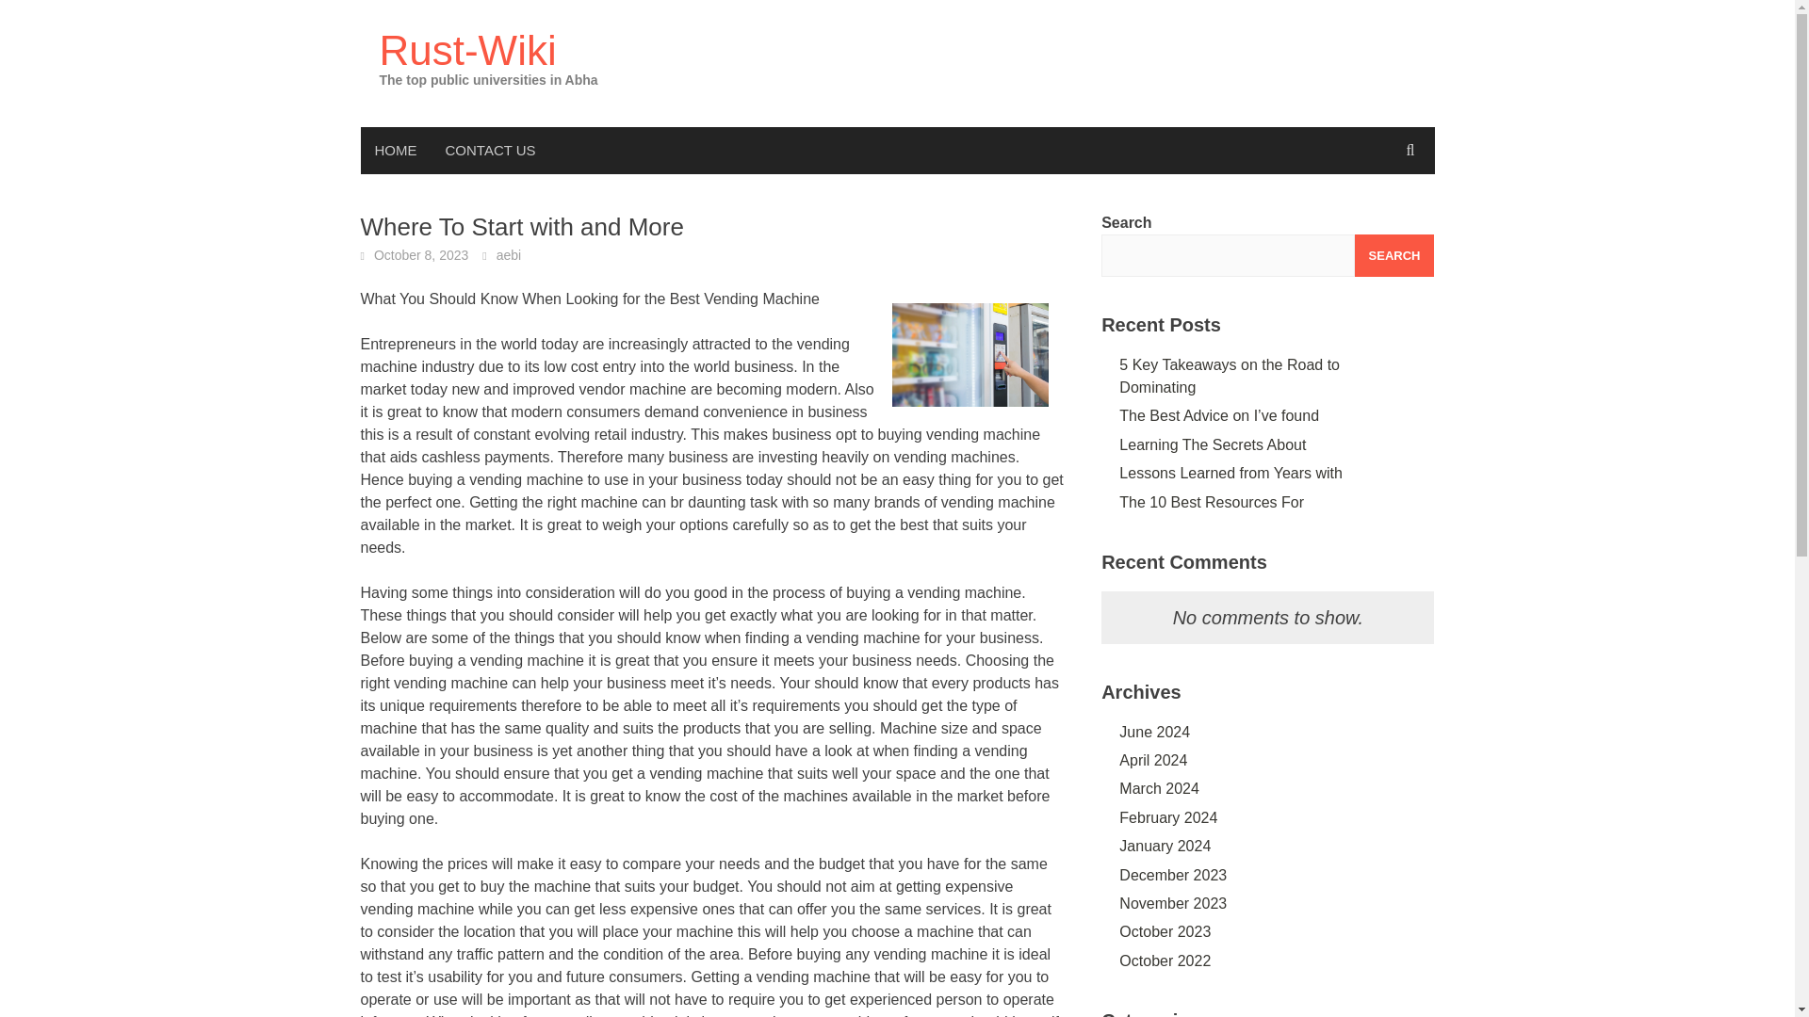 The height and width of the screenshot is (1017, 1809). Describe the element at coordinates (1230, 473) in the screenshot. I see `Lessons Learned from Years with` at that location.